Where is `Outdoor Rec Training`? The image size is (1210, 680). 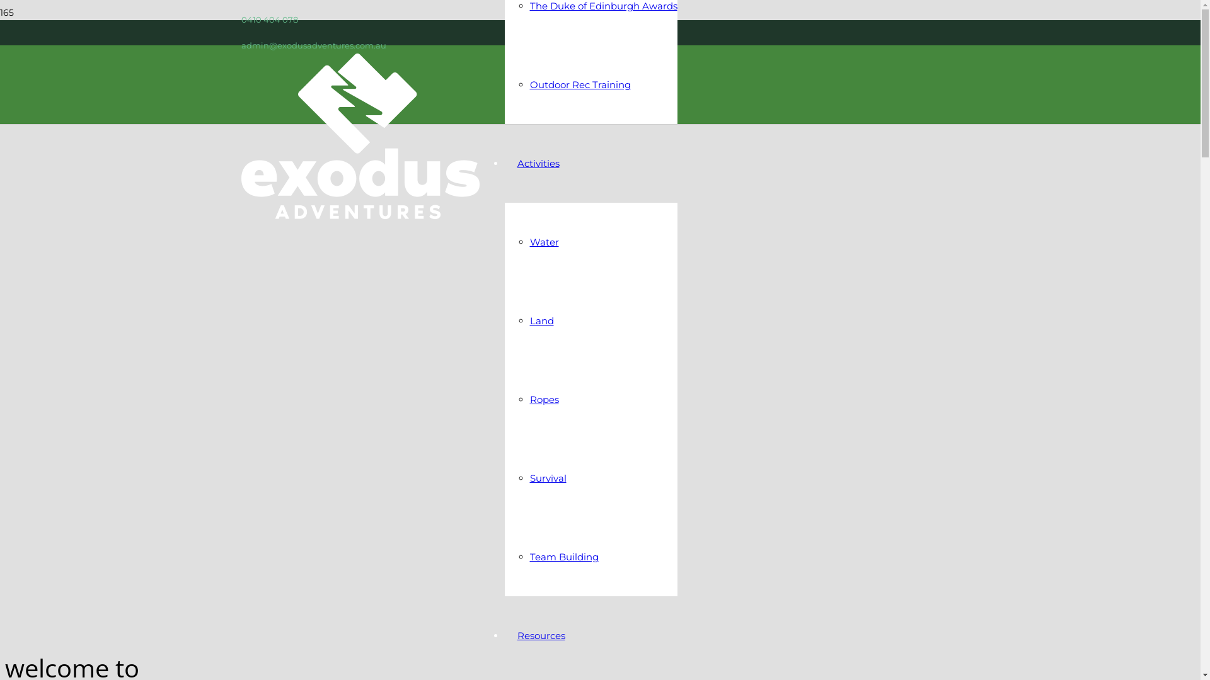
Outdoor Rec Training is located at coordinates (580, 84).